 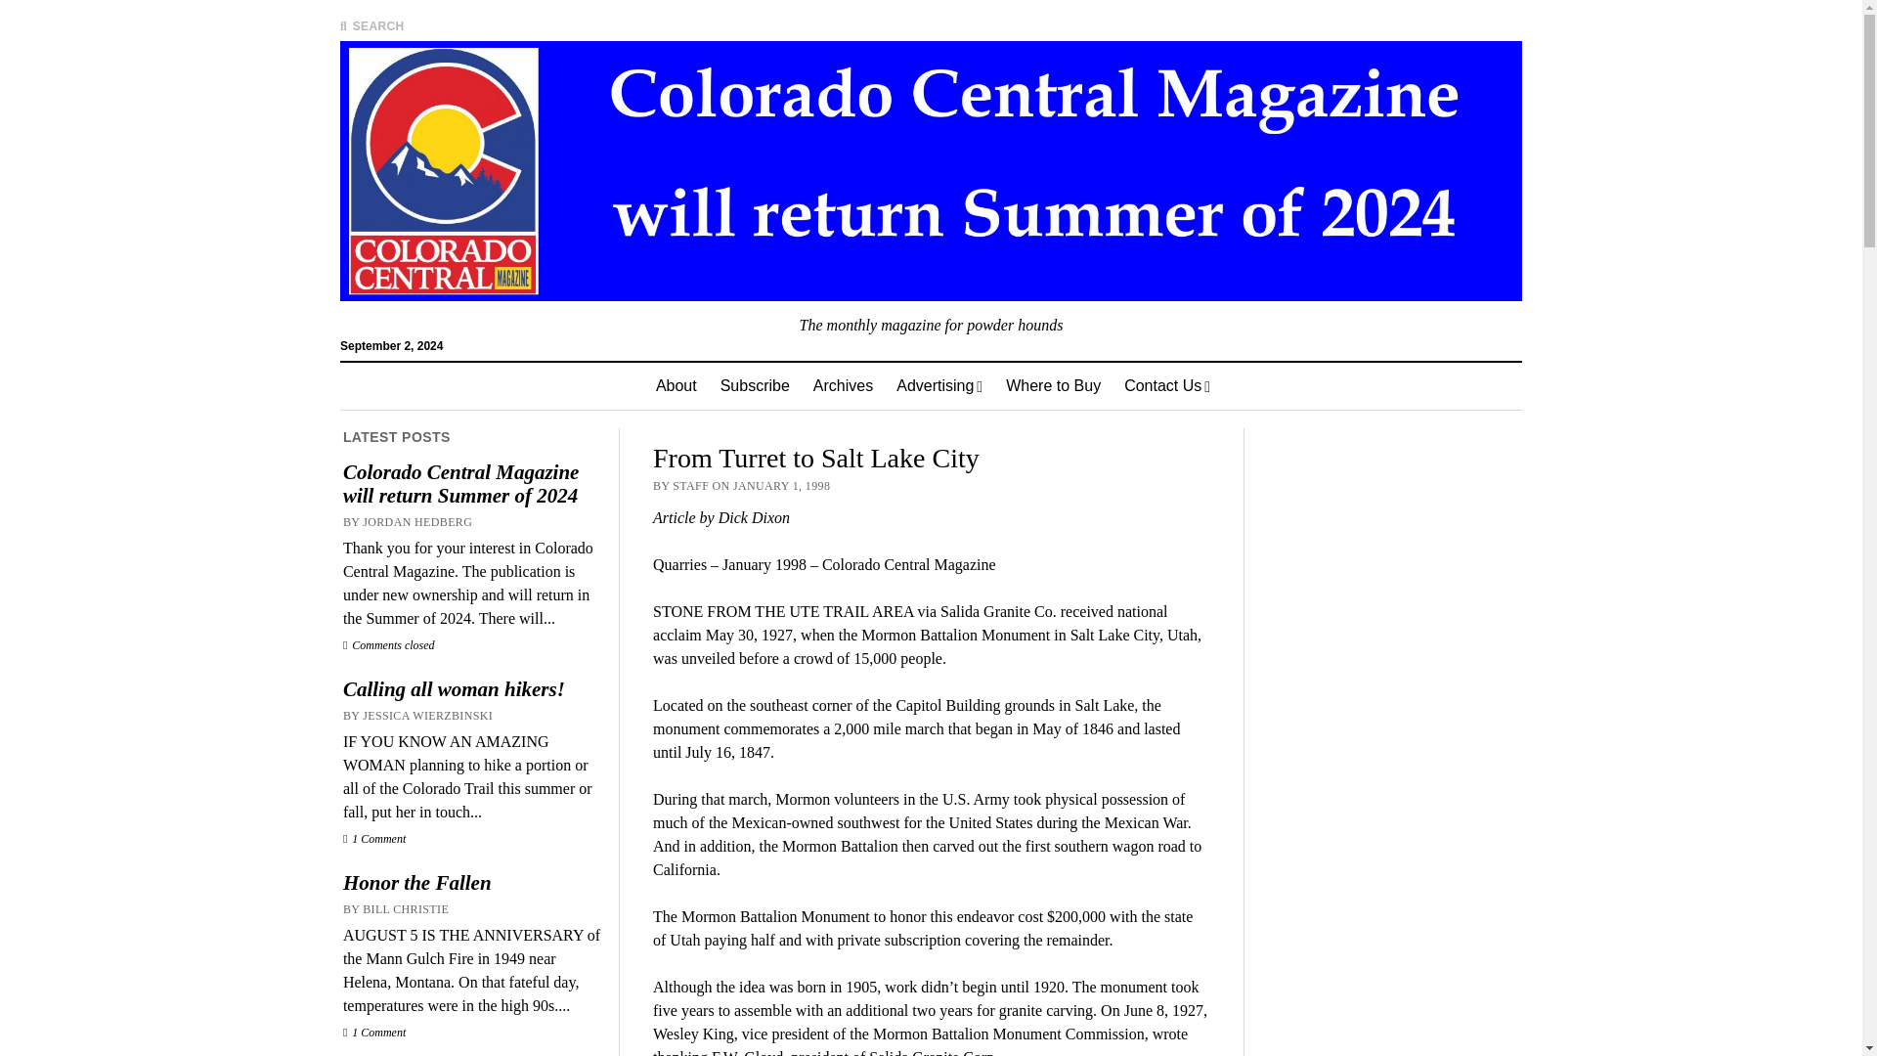 I want to click on Archives, so click(x=843, y=386).